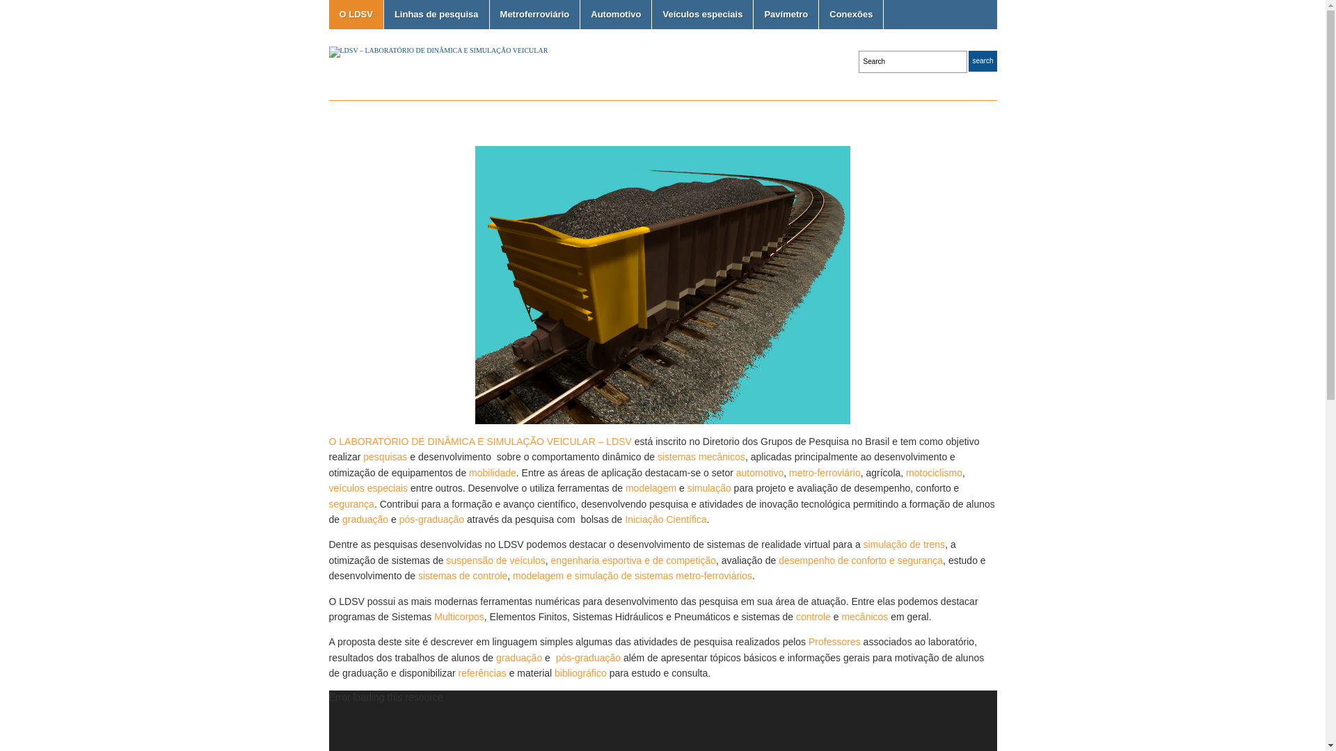 The image size is (1336, 751). What do you see at coordinates (616, 15) in the screenshot?
I see `Automotivo` at bounding box center [616, 15].